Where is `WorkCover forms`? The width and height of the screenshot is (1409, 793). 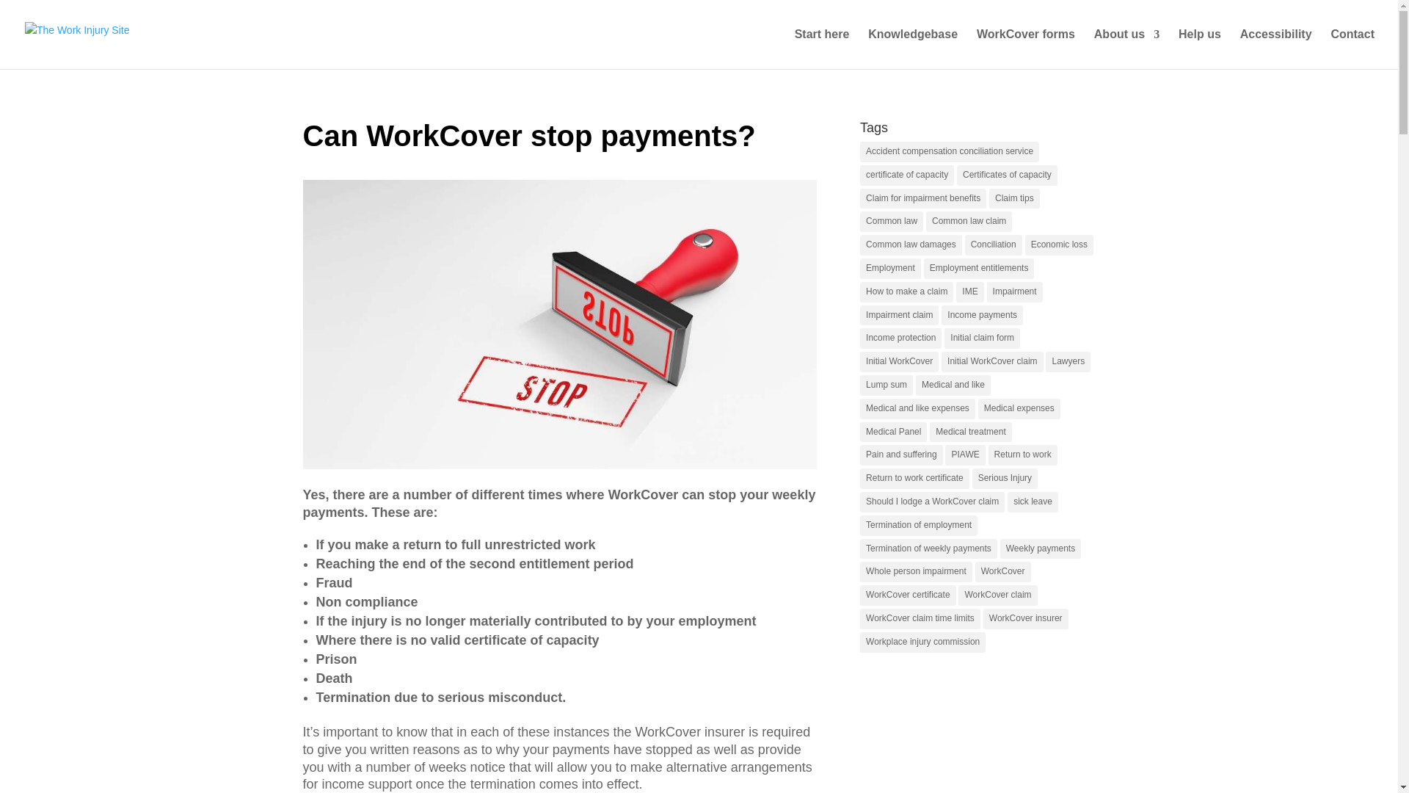
WorkCover forms is located at coordinates (1025, 48).